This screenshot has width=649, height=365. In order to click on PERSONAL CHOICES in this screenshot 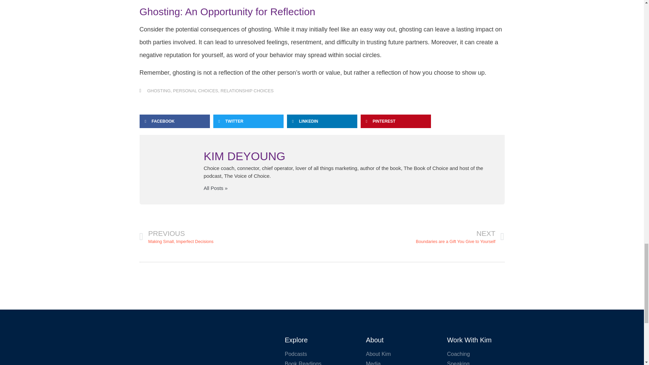, I will do `click(195, 91)`.